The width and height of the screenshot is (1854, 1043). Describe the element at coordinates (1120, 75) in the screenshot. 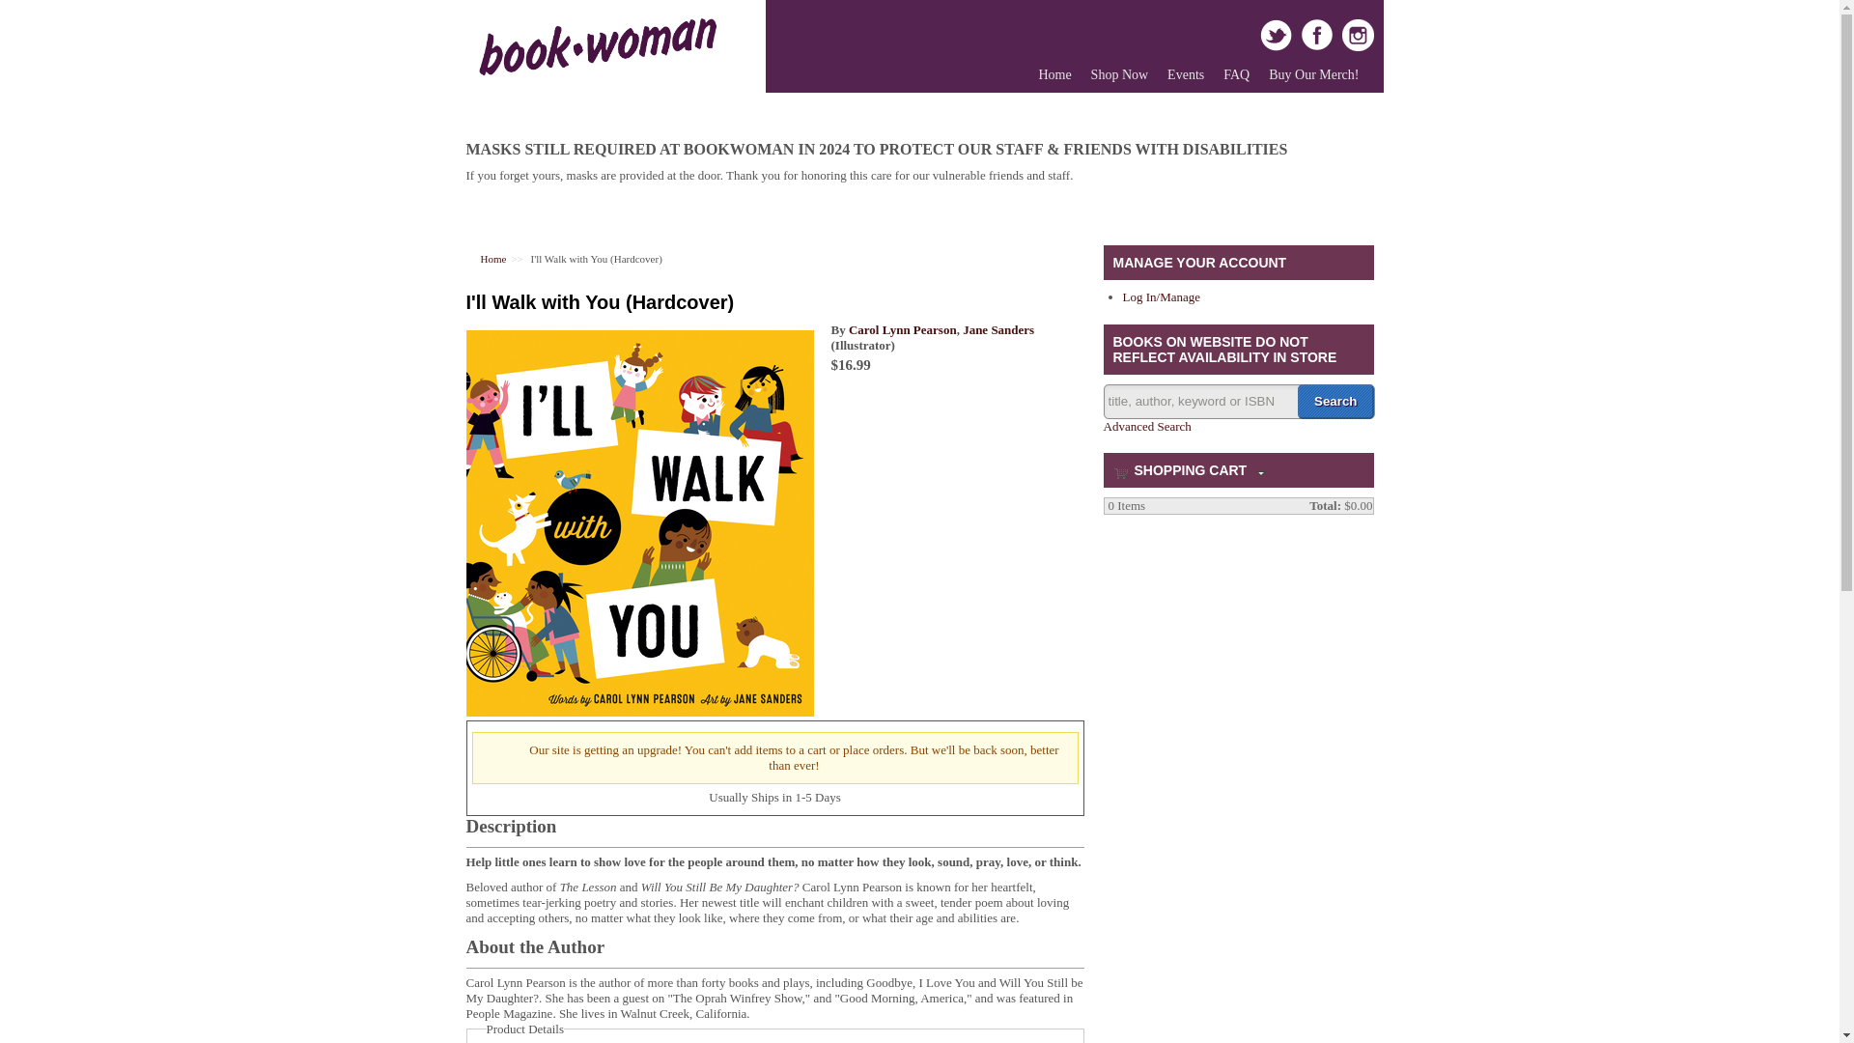

I see `Shop Now` at that location.